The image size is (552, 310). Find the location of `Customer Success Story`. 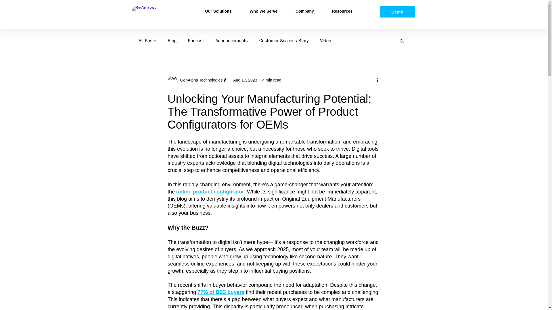

Customer Success Story is located at coordinates (284, 41).